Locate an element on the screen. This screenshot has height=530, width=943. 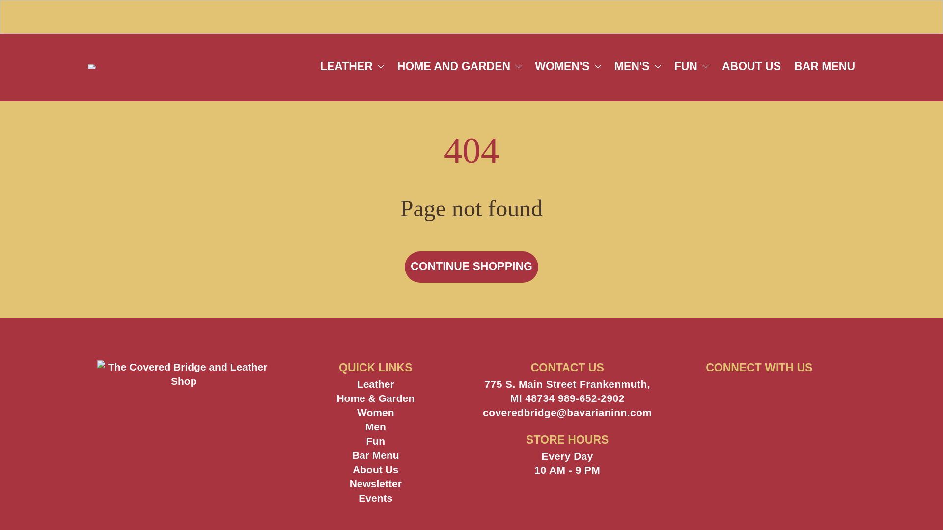
Search is located at coordinates (848, 17).